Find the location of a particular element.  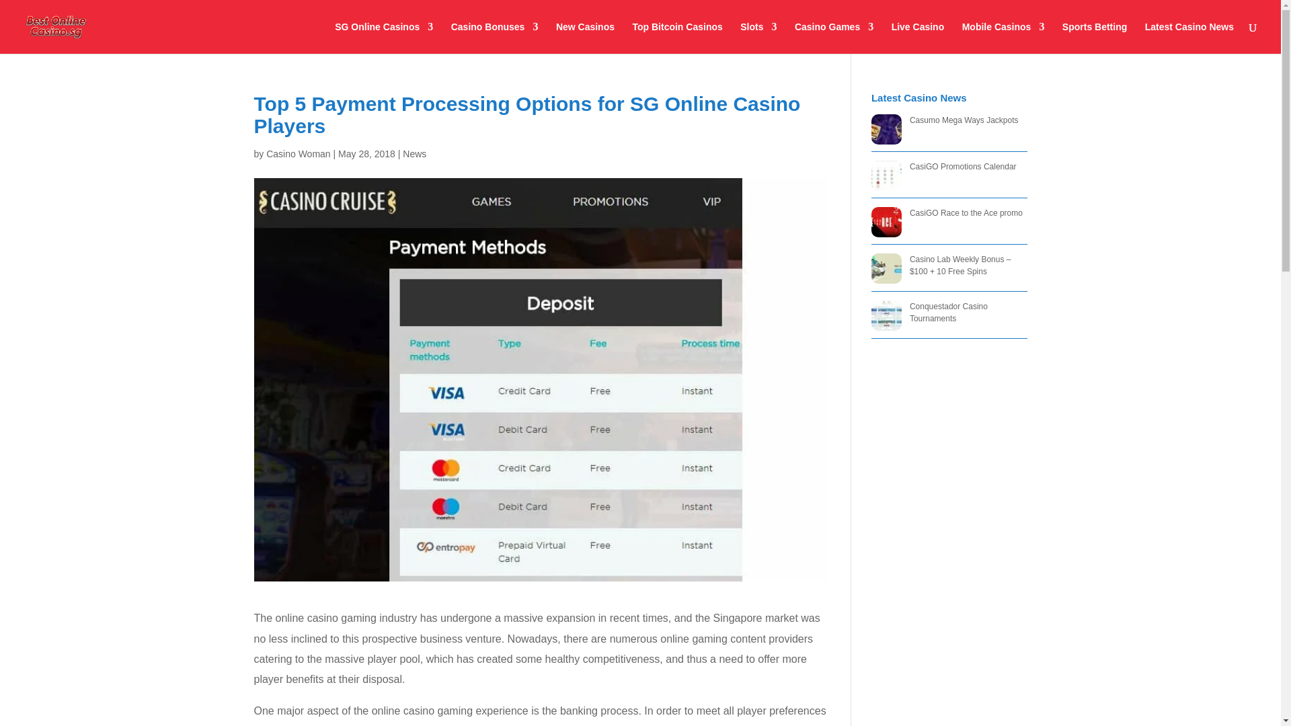

Casino Games is located at coordinates (834, 38).